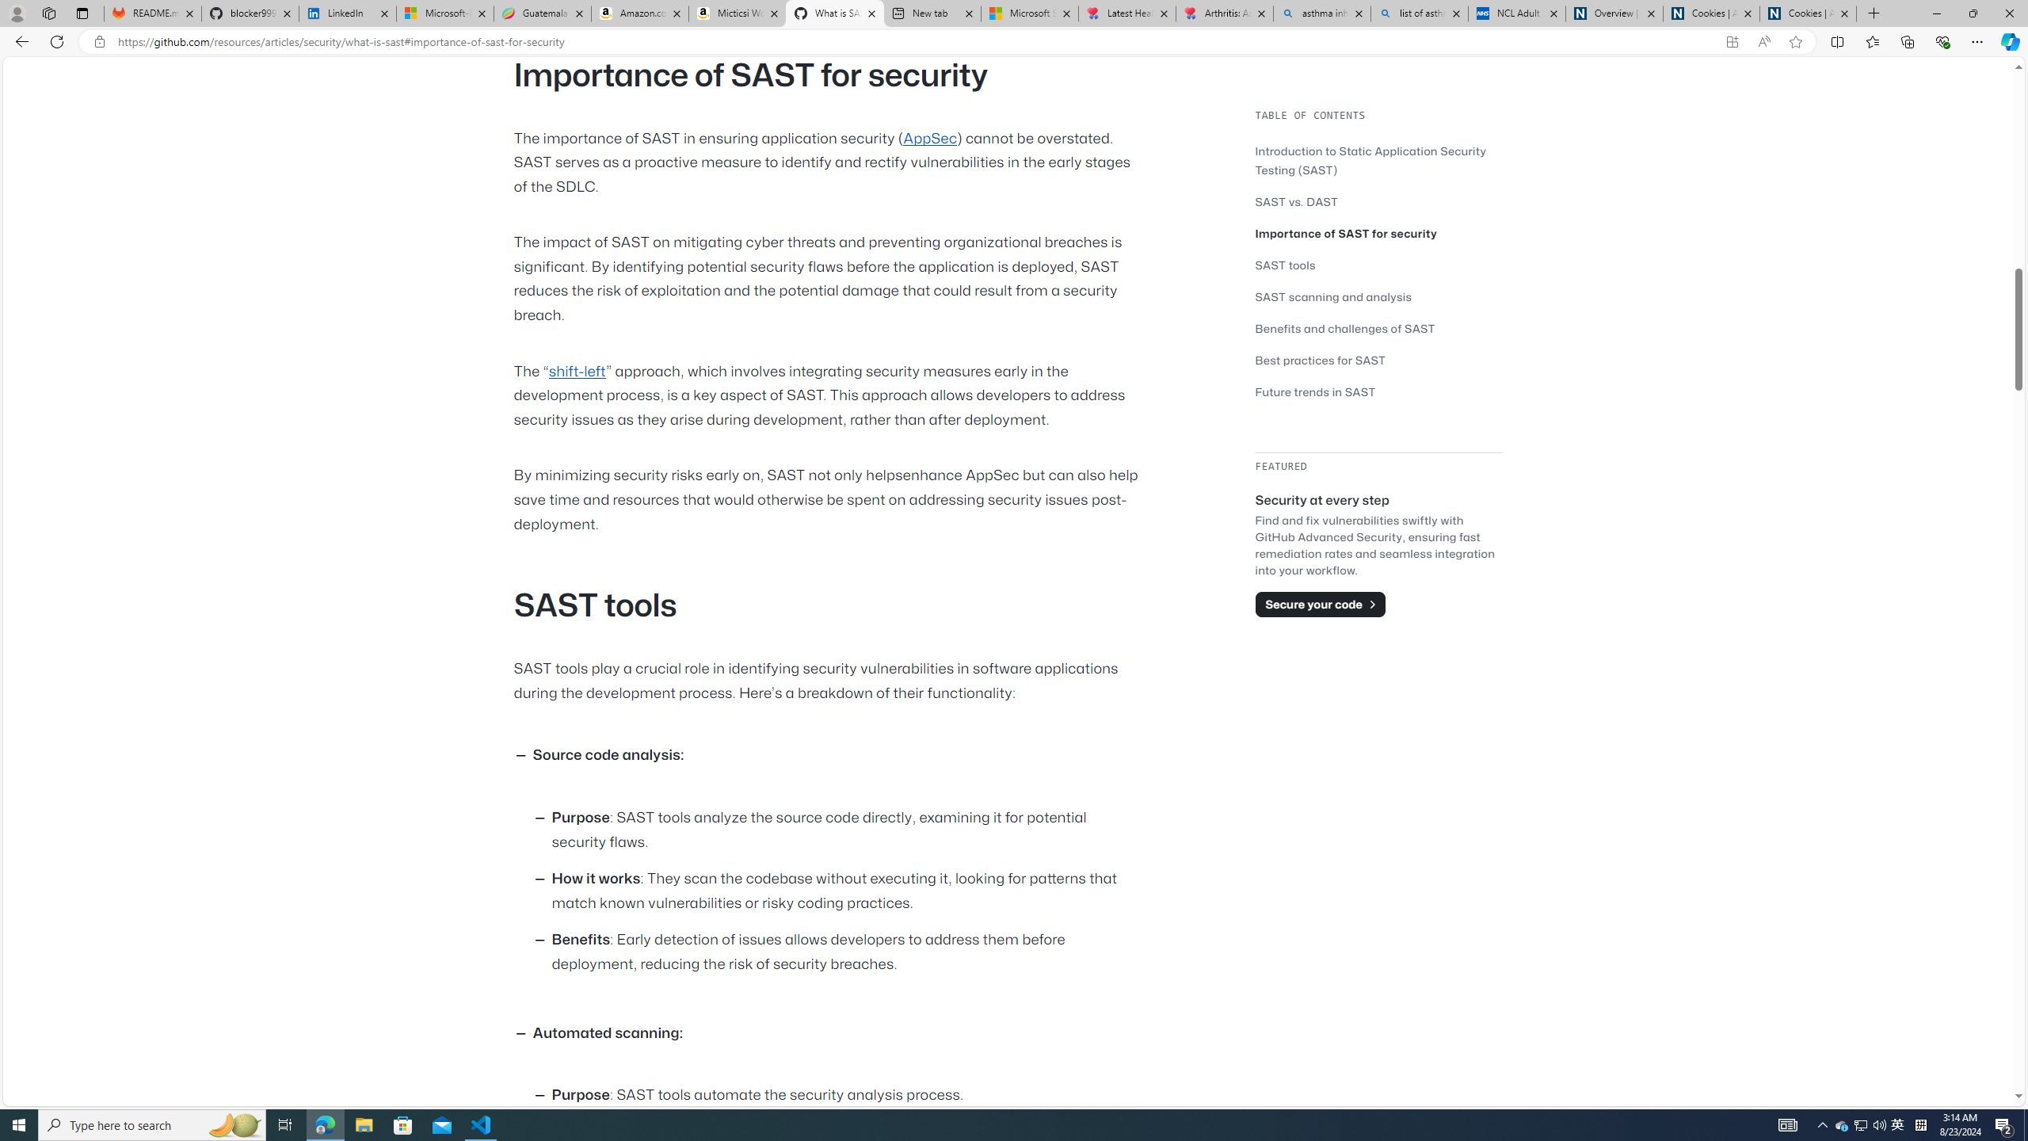 The height and width of the screenshot is (1141, 2028). Describe the element at coordinates (1332, 296) in the screenshot. I see `SAST scanning and analysis` at that location.